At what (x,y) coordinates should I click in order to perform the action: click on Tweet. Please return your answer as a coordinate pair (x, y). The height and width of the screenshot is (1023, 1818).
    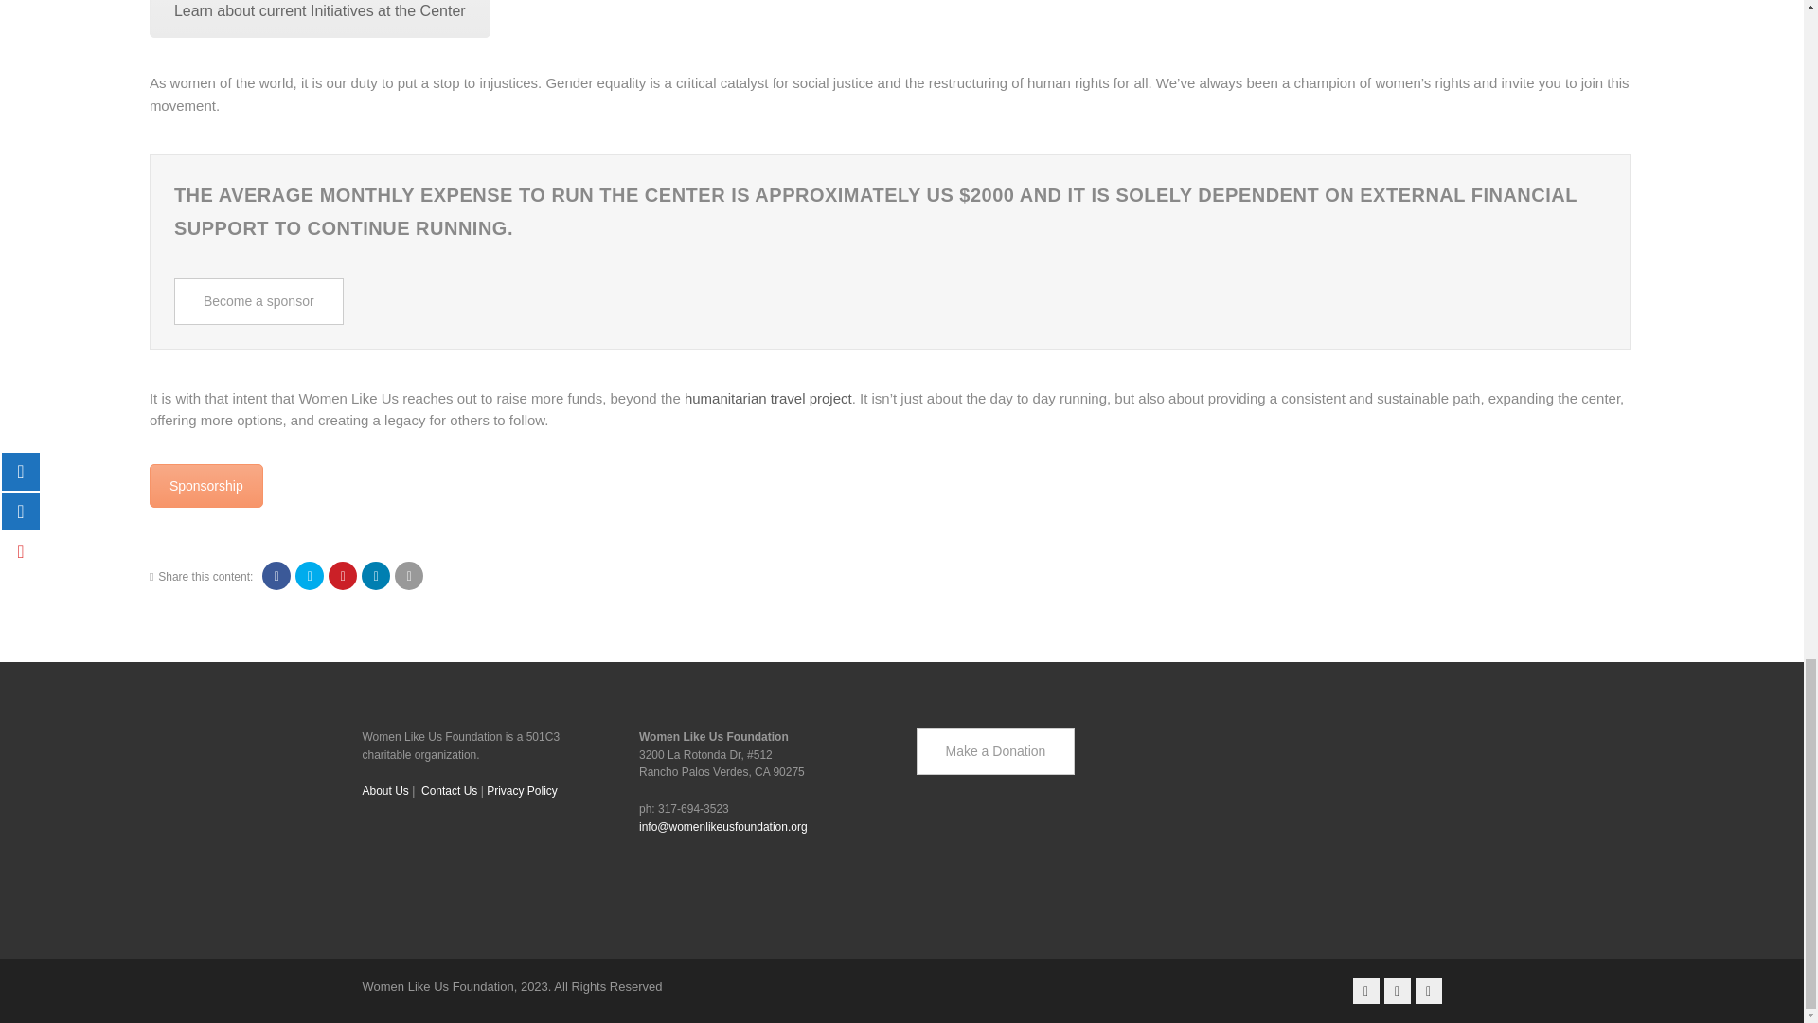
    Looking at the image, I should click on (309, 576).